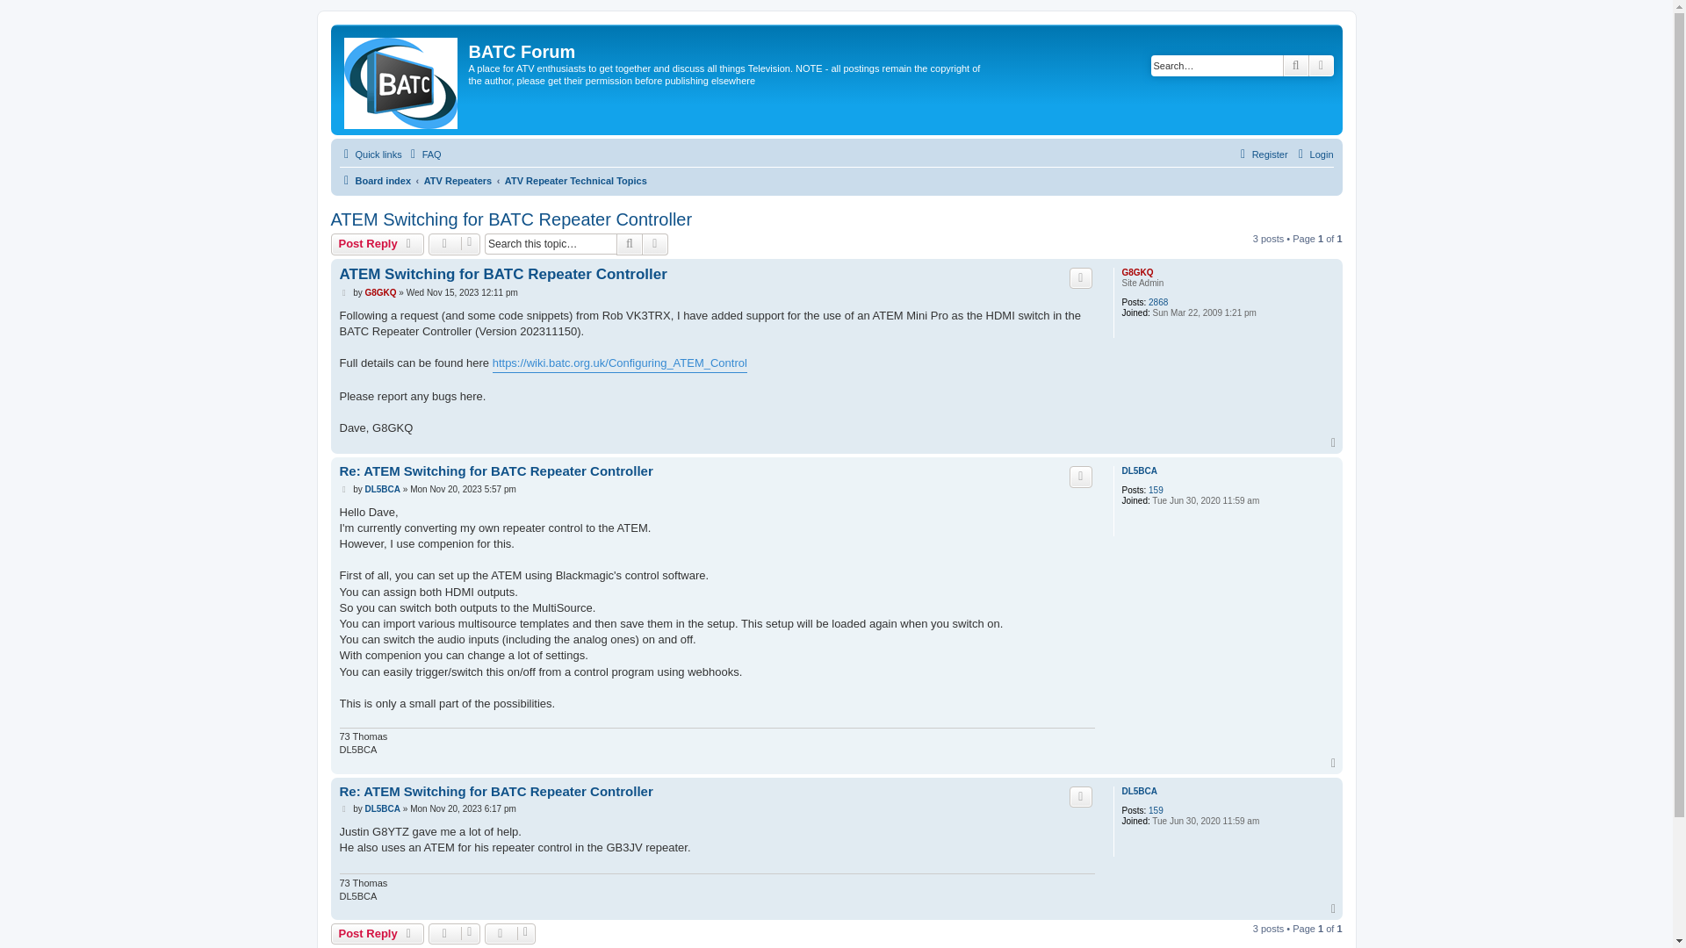  I want to click on ATV Repeaters, so click(458, 181).